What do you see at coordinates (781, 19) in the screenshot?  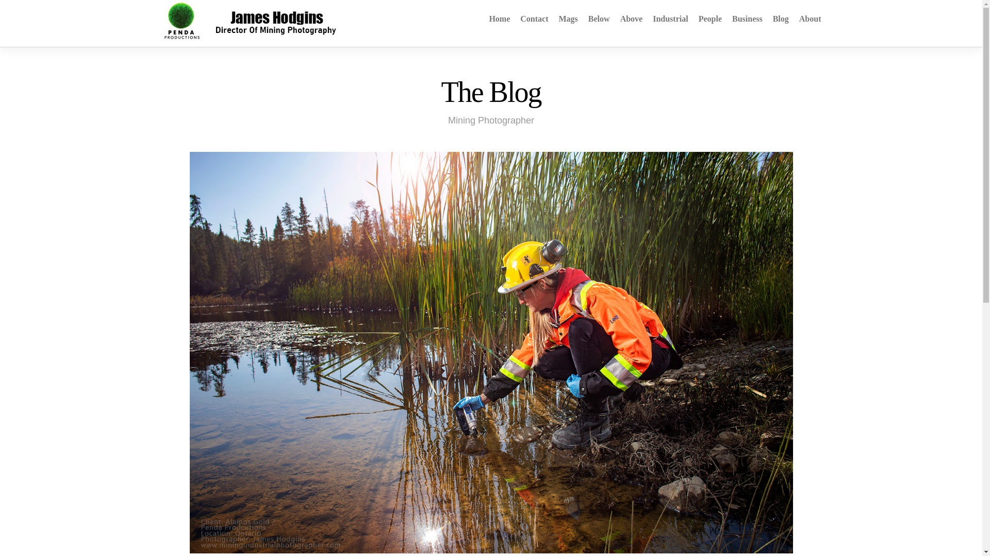 I see `Blog` at bounding box center [781, 19].